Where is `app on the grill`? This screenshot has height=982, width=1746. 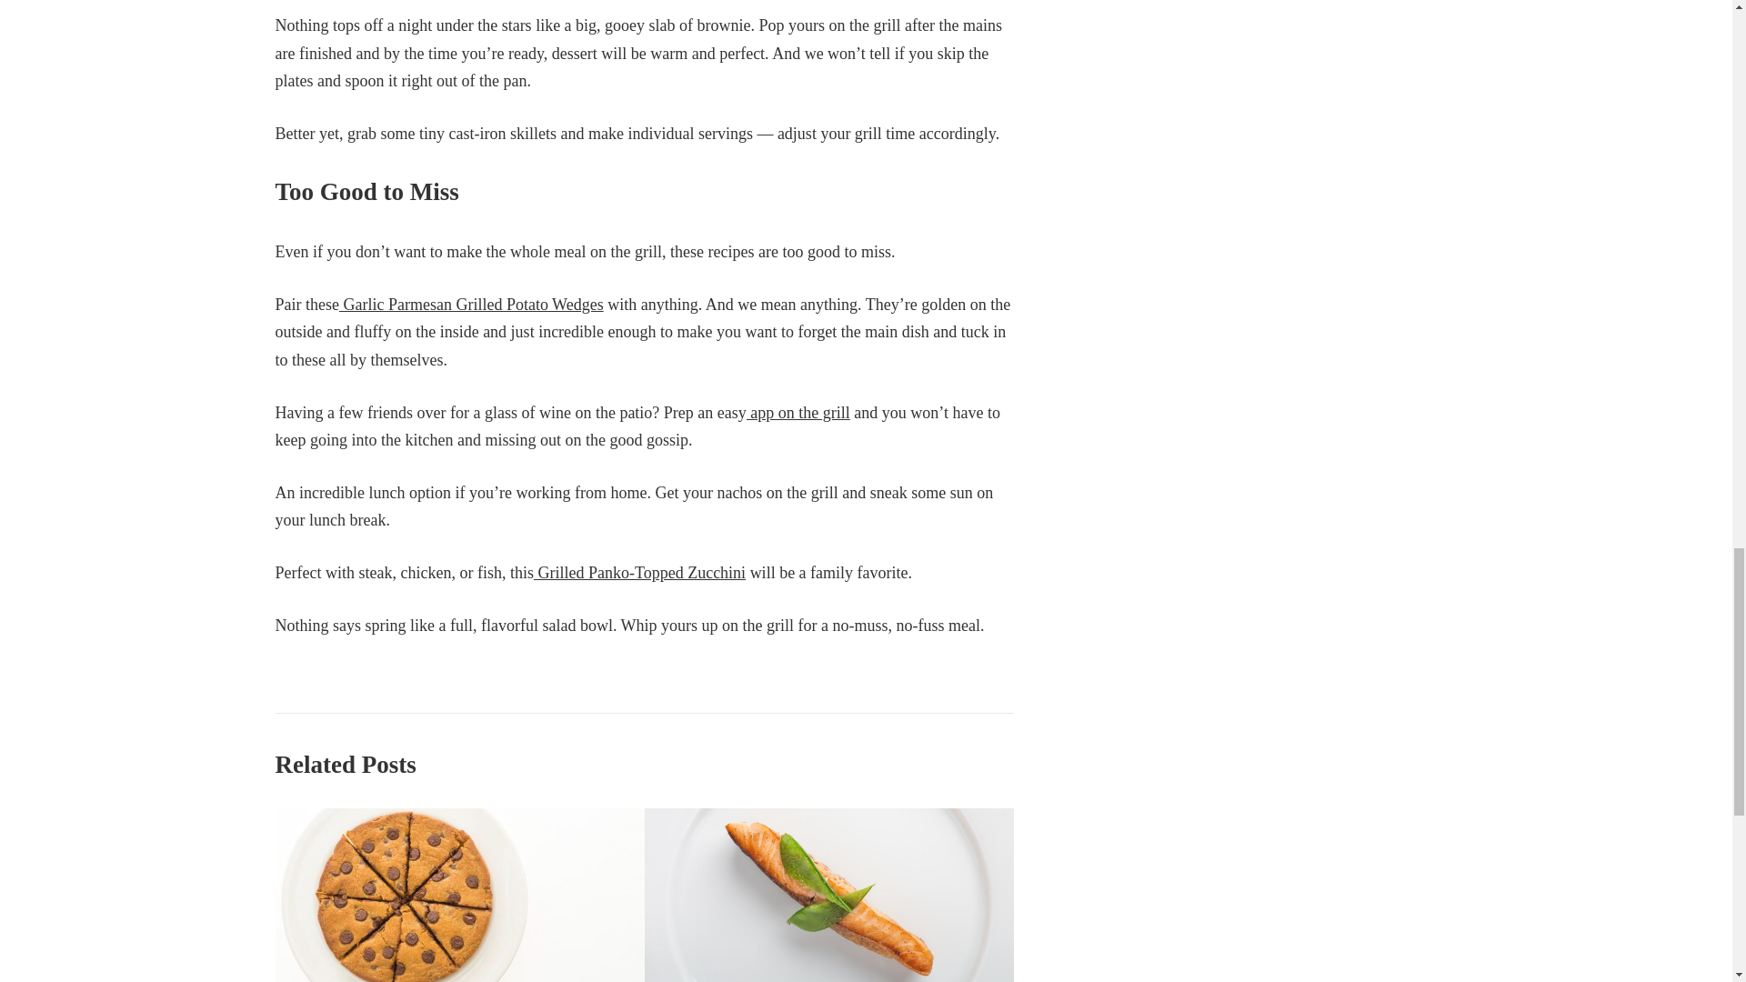
app on the grill is located at coordinates (798, 413).